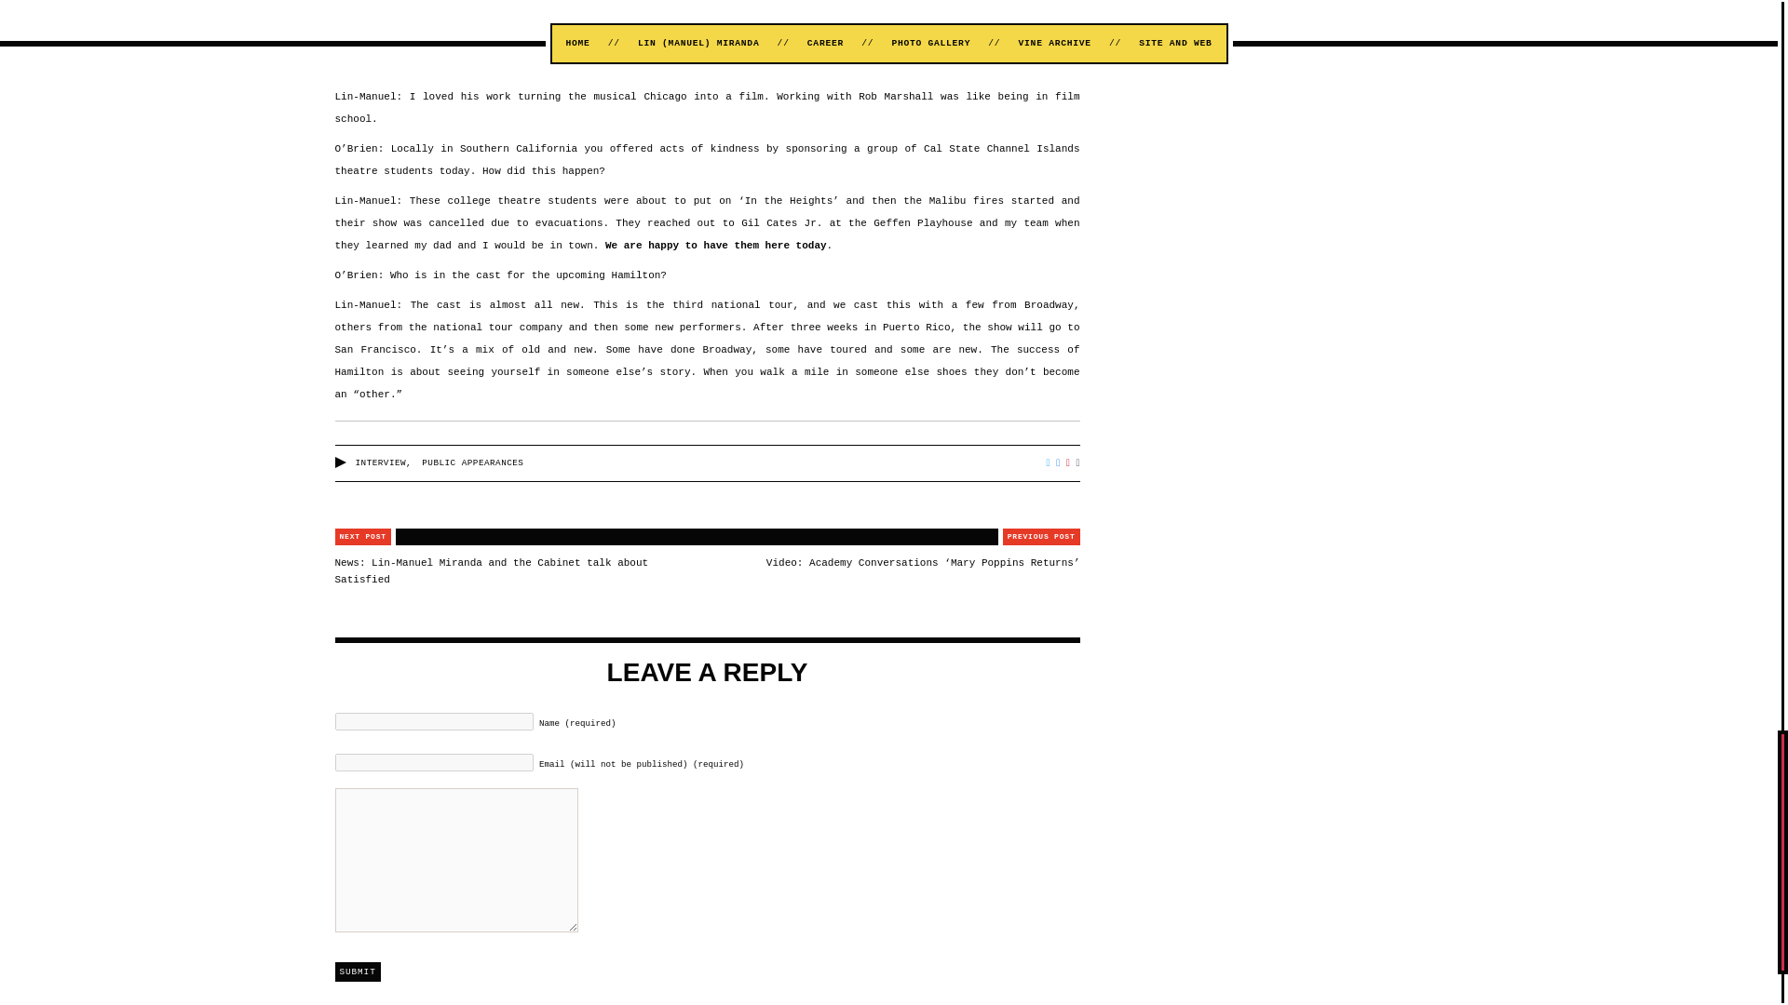 The height and width of the screenshot is (1005, 1788). I want to click on Submit, so click(358, 971).